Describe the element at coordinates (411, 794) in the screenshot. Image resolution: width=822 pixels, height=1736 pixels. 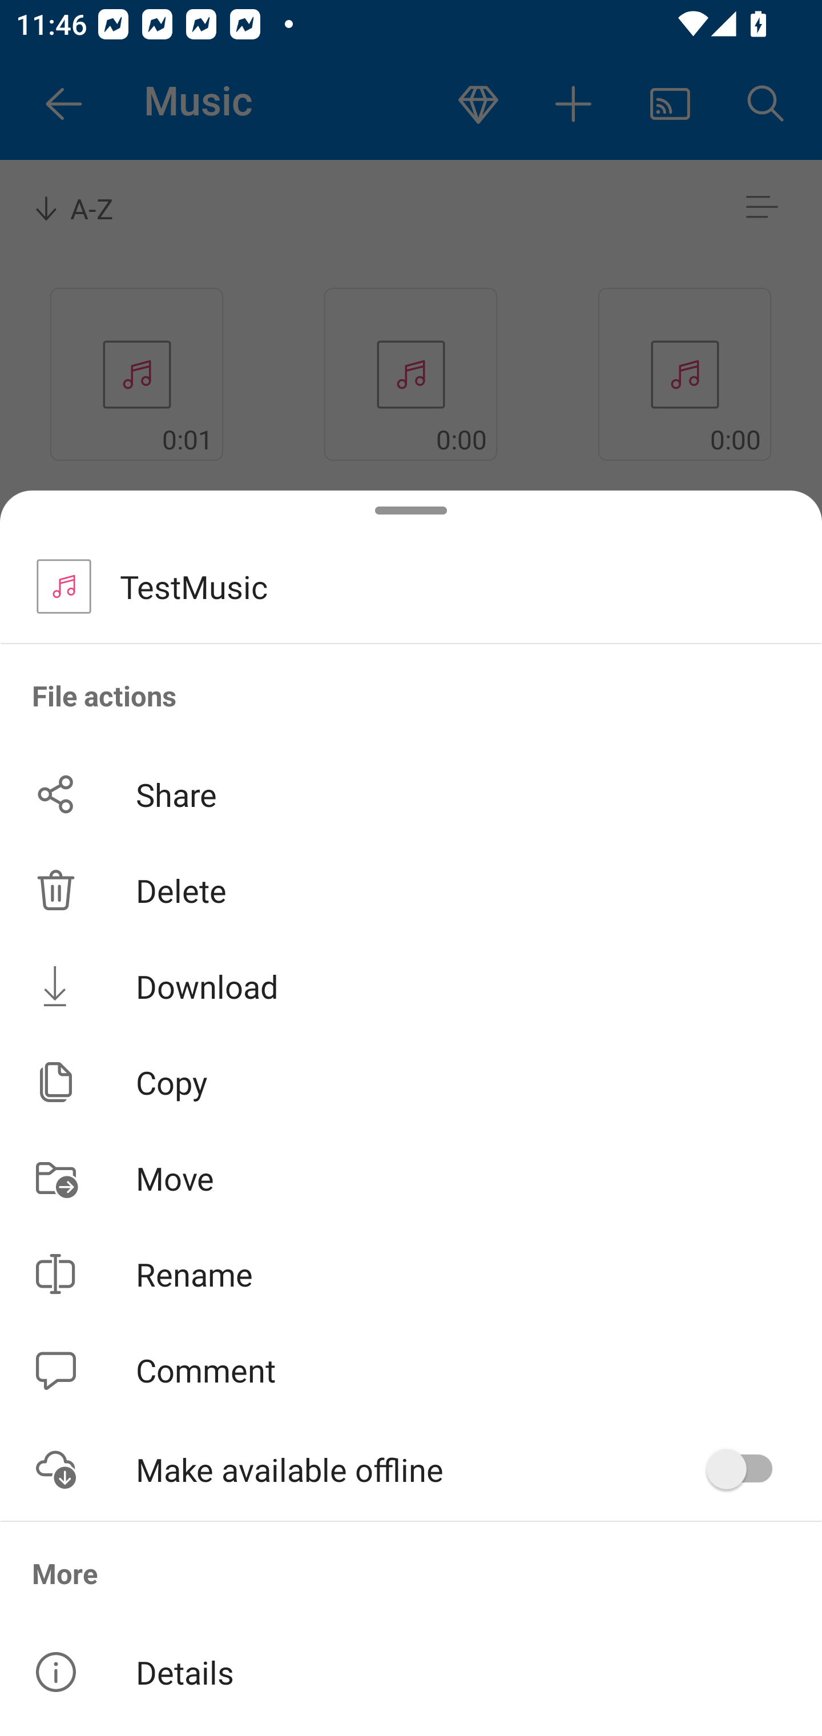
I see `Share button Share` at that location.